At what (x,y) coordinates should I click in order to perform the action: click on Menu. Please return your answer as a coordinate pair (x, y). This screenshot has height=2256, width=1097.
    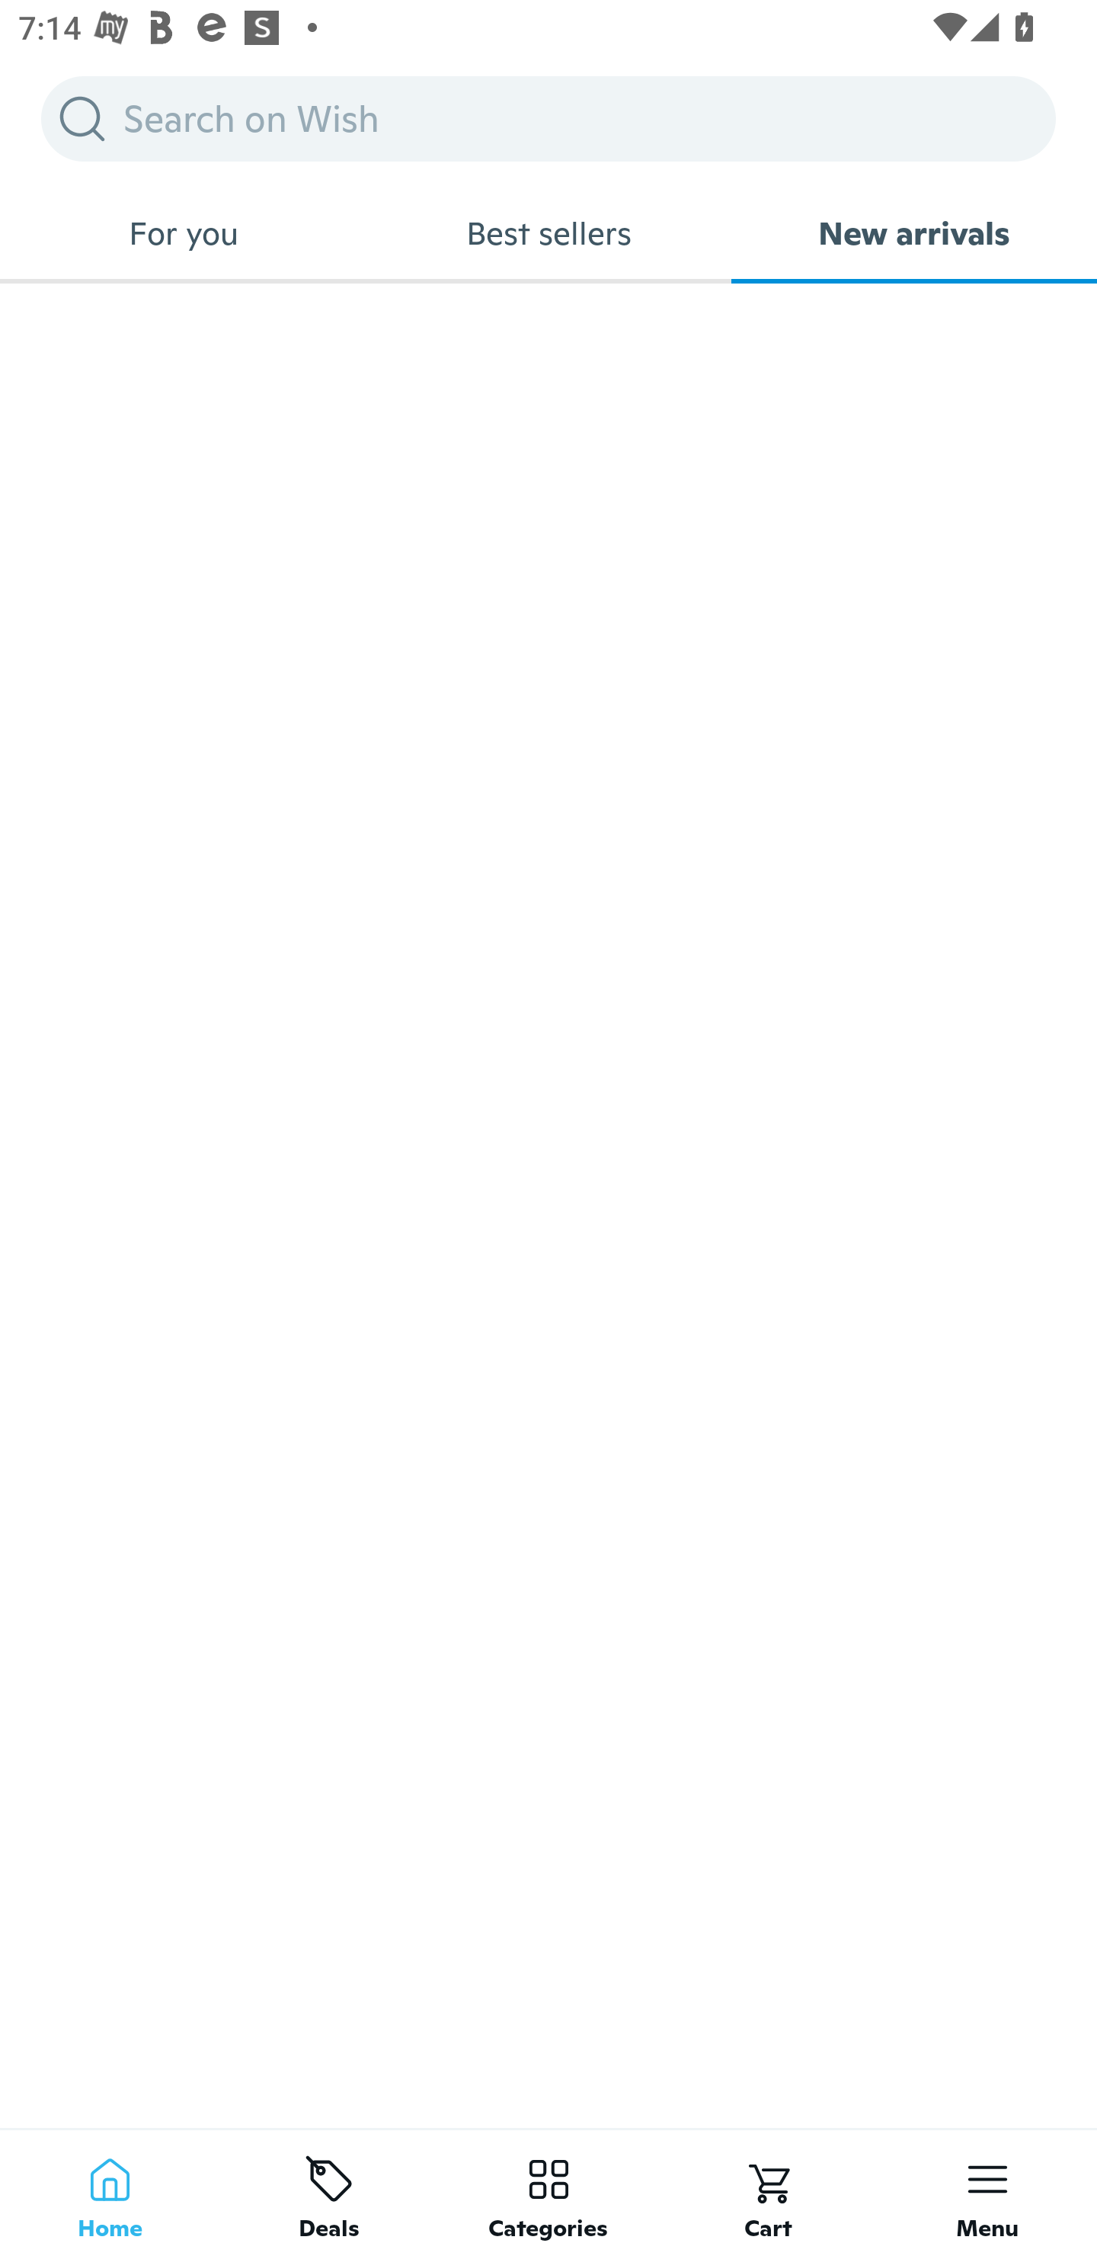
    Looking at the image, I should click on (987, 2192).